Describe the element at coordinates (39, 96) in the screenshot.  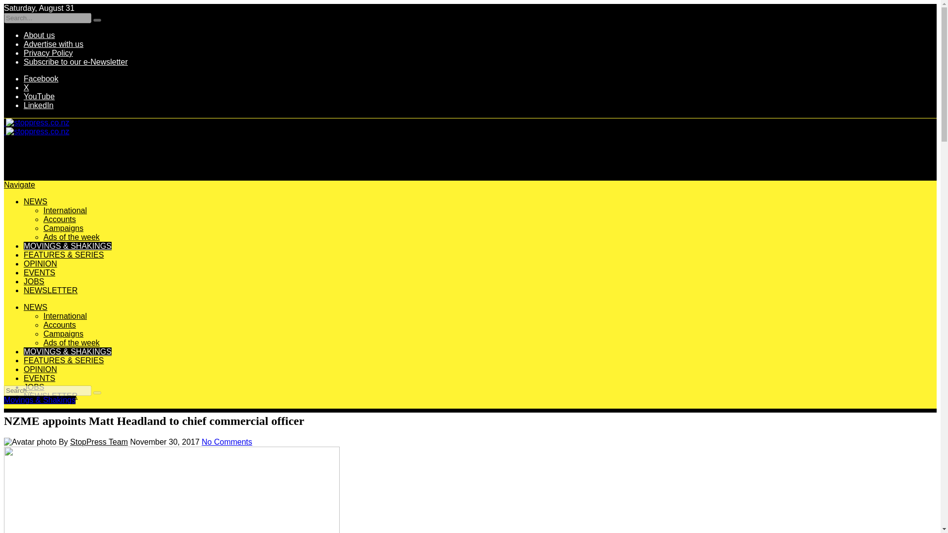
I see `YouTube` at that location.